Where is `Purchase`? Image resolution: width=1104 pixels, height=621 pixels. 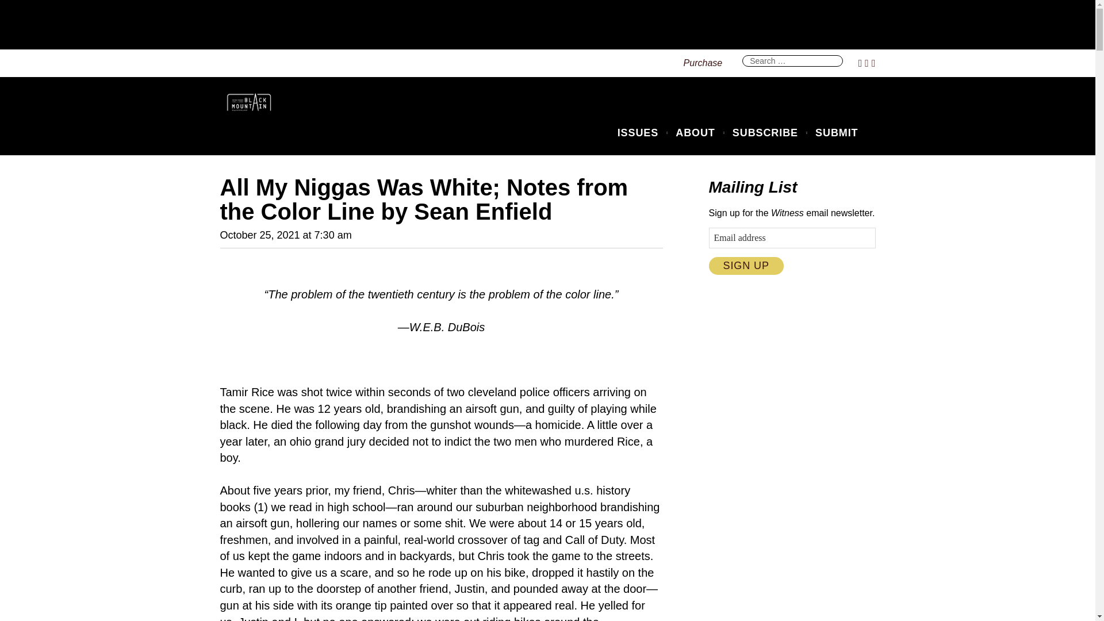 Purchase is located at coordinates (699, 63).